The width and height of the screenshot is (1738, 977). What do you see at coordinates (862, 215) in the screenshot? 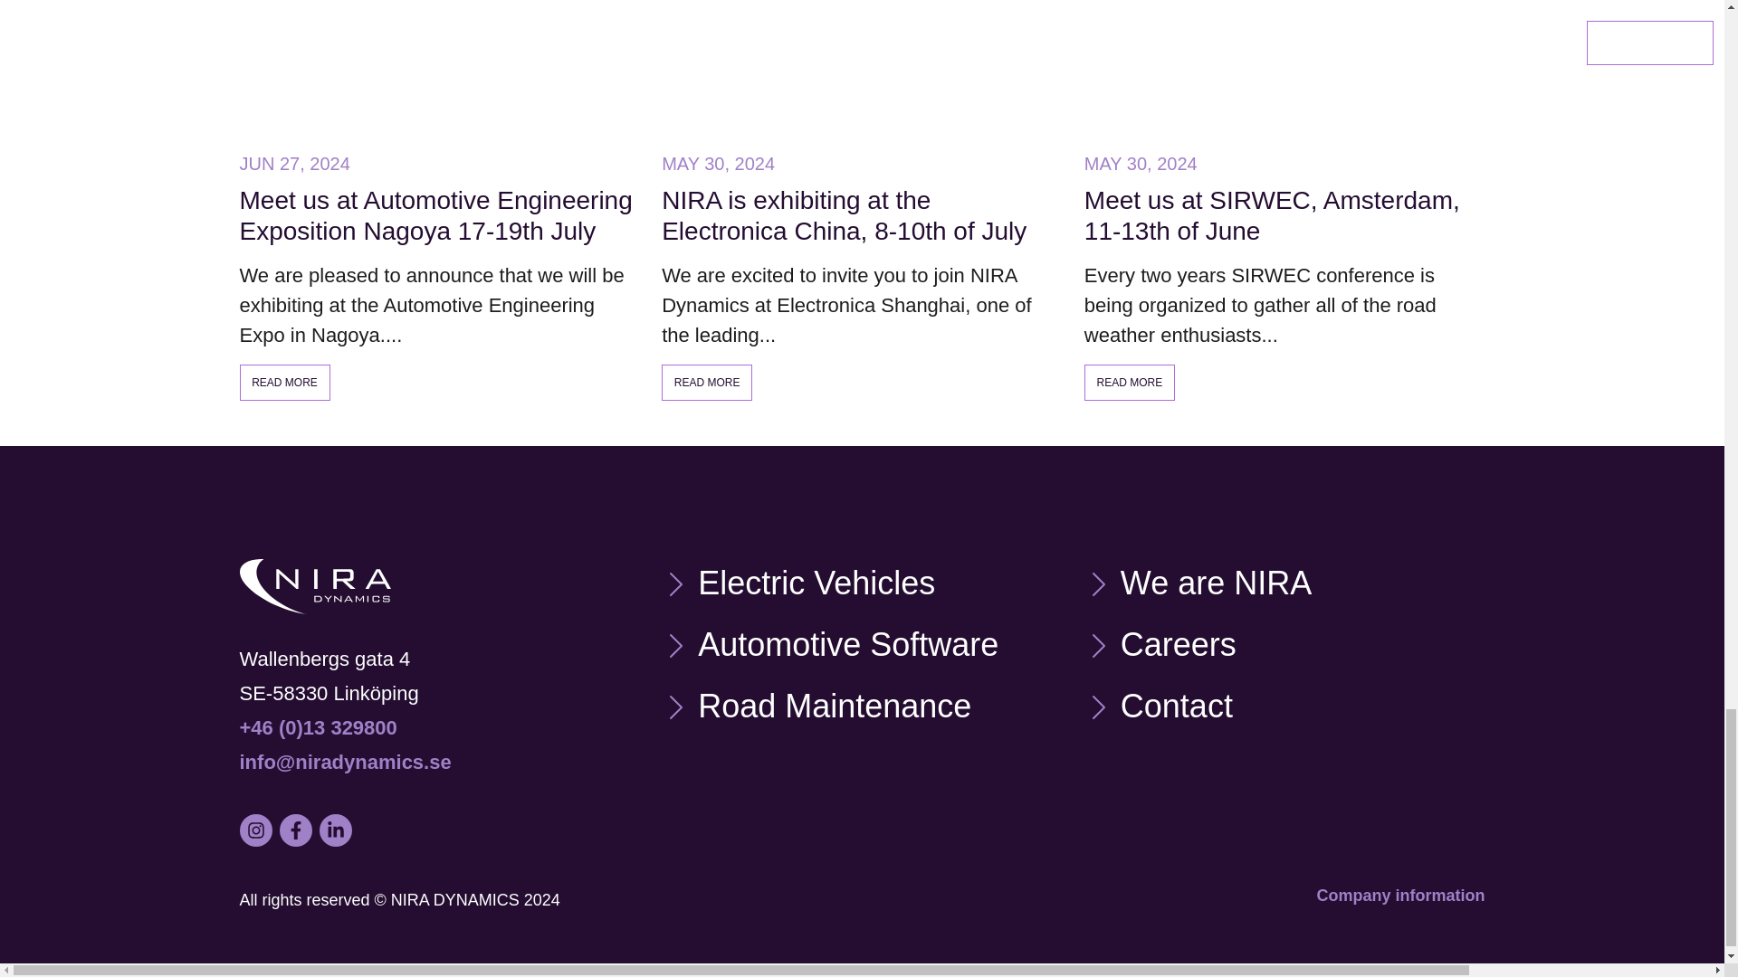
I see `NIRA is exhibiting at the Electronica China, 8-10th of July` at bounding box center [862, 215].